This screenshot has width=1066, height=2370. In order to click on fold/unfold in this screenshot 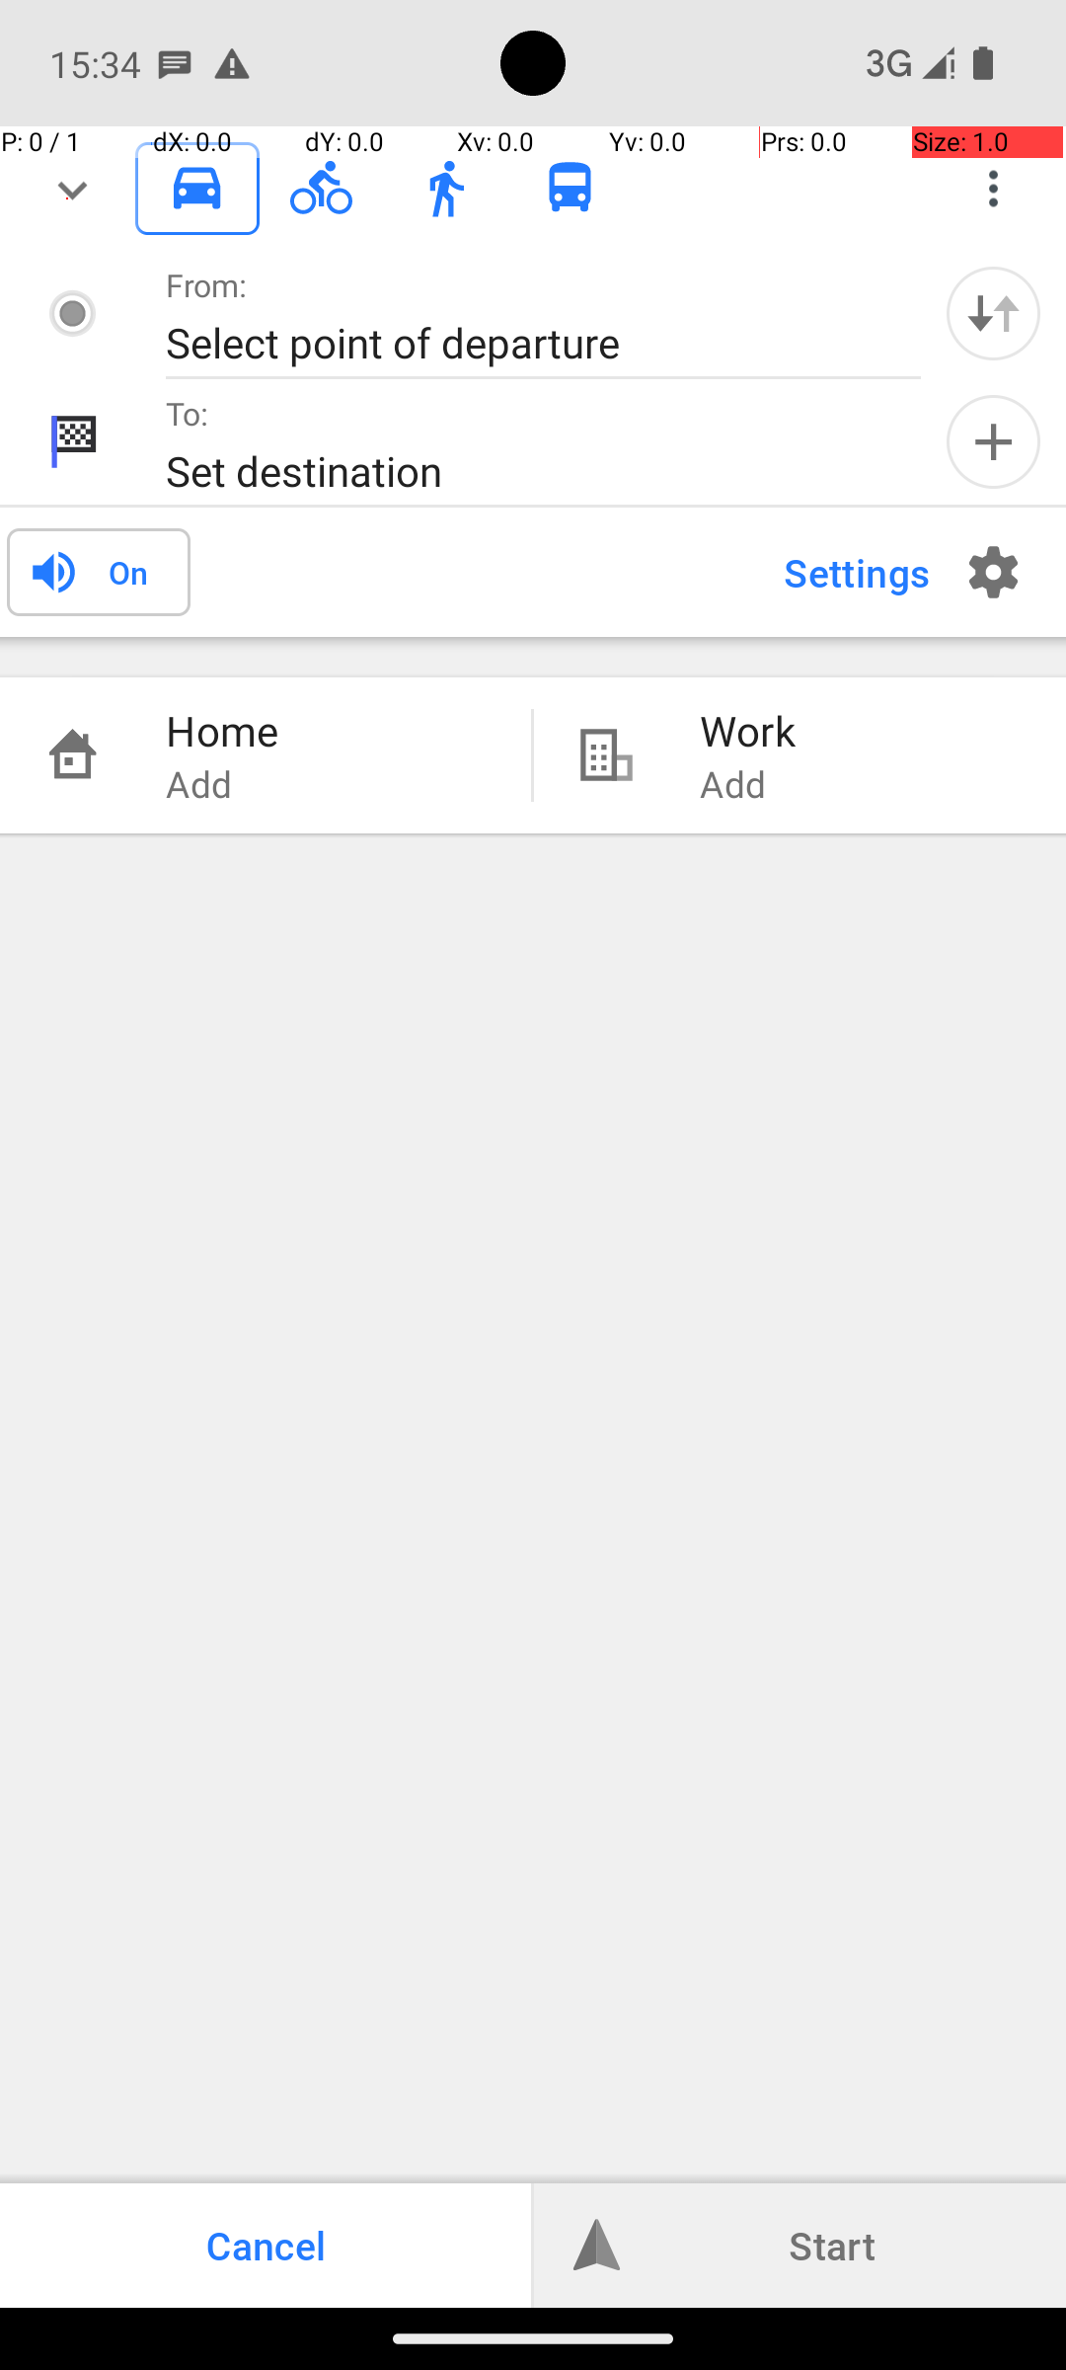, I will do `click(73, 189)`.